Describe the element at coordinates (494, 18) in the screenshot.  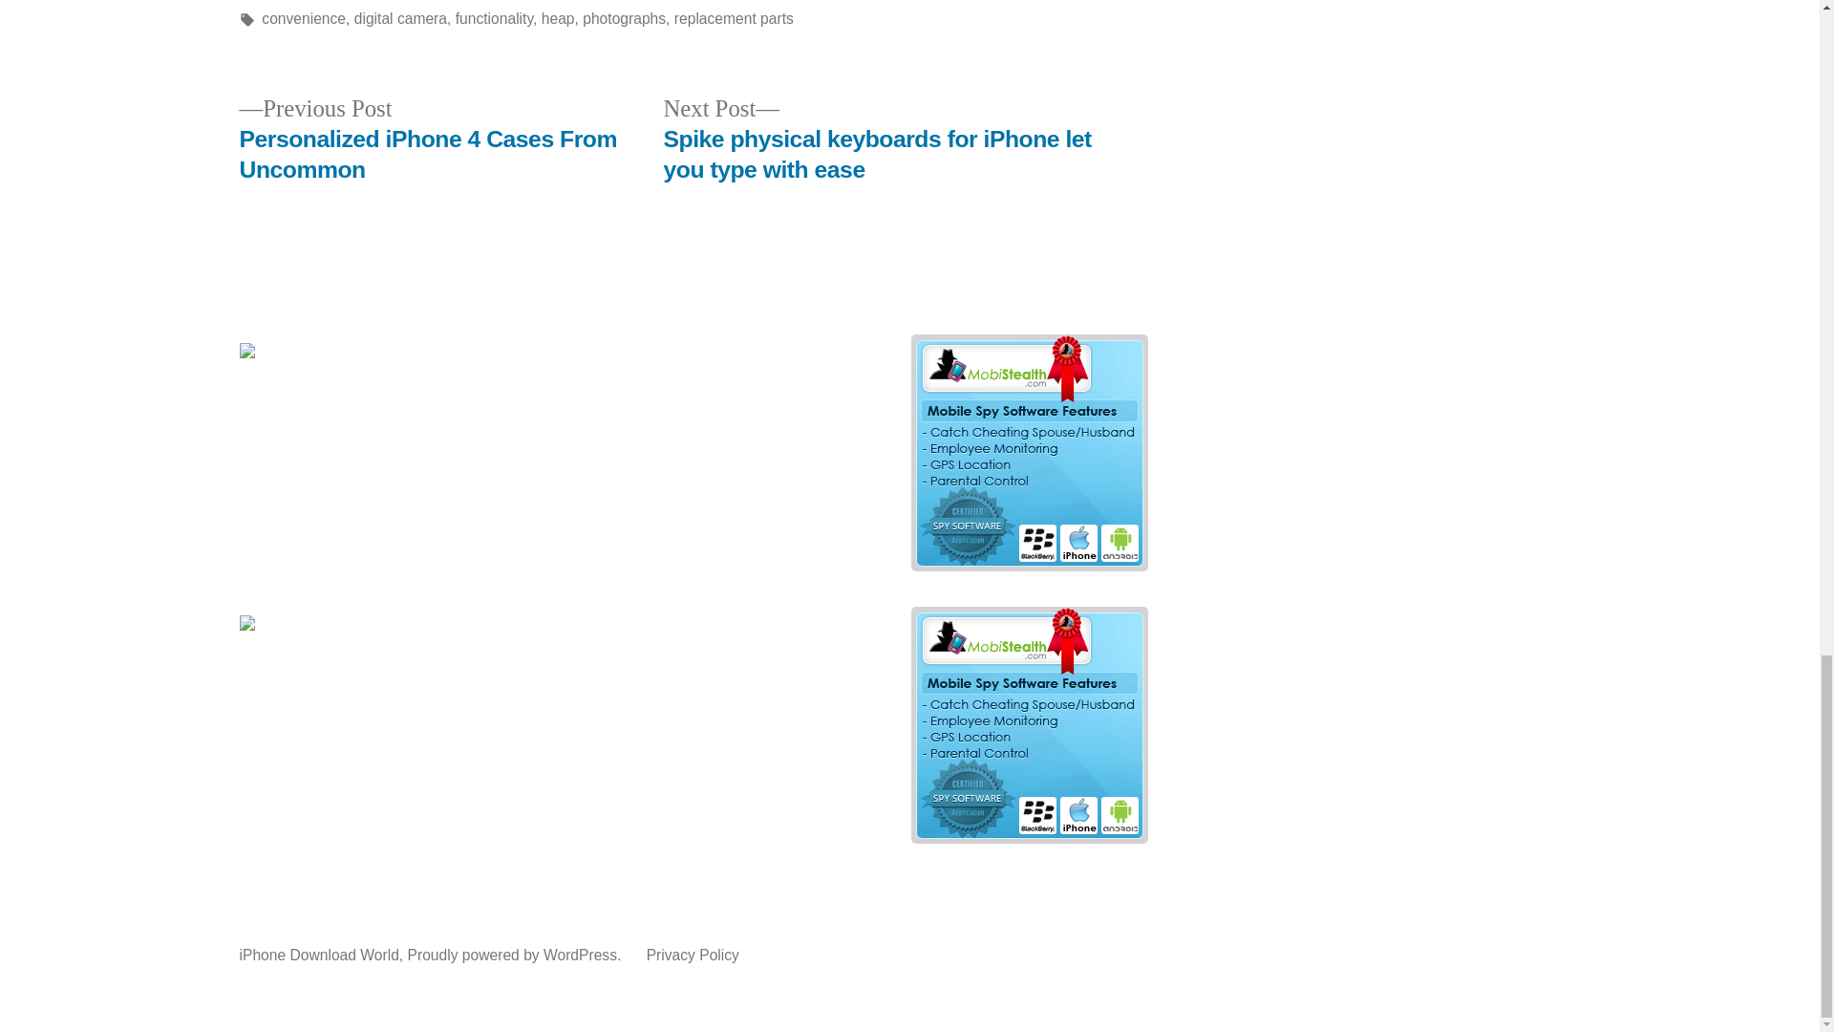
I see `functionality` at that location.